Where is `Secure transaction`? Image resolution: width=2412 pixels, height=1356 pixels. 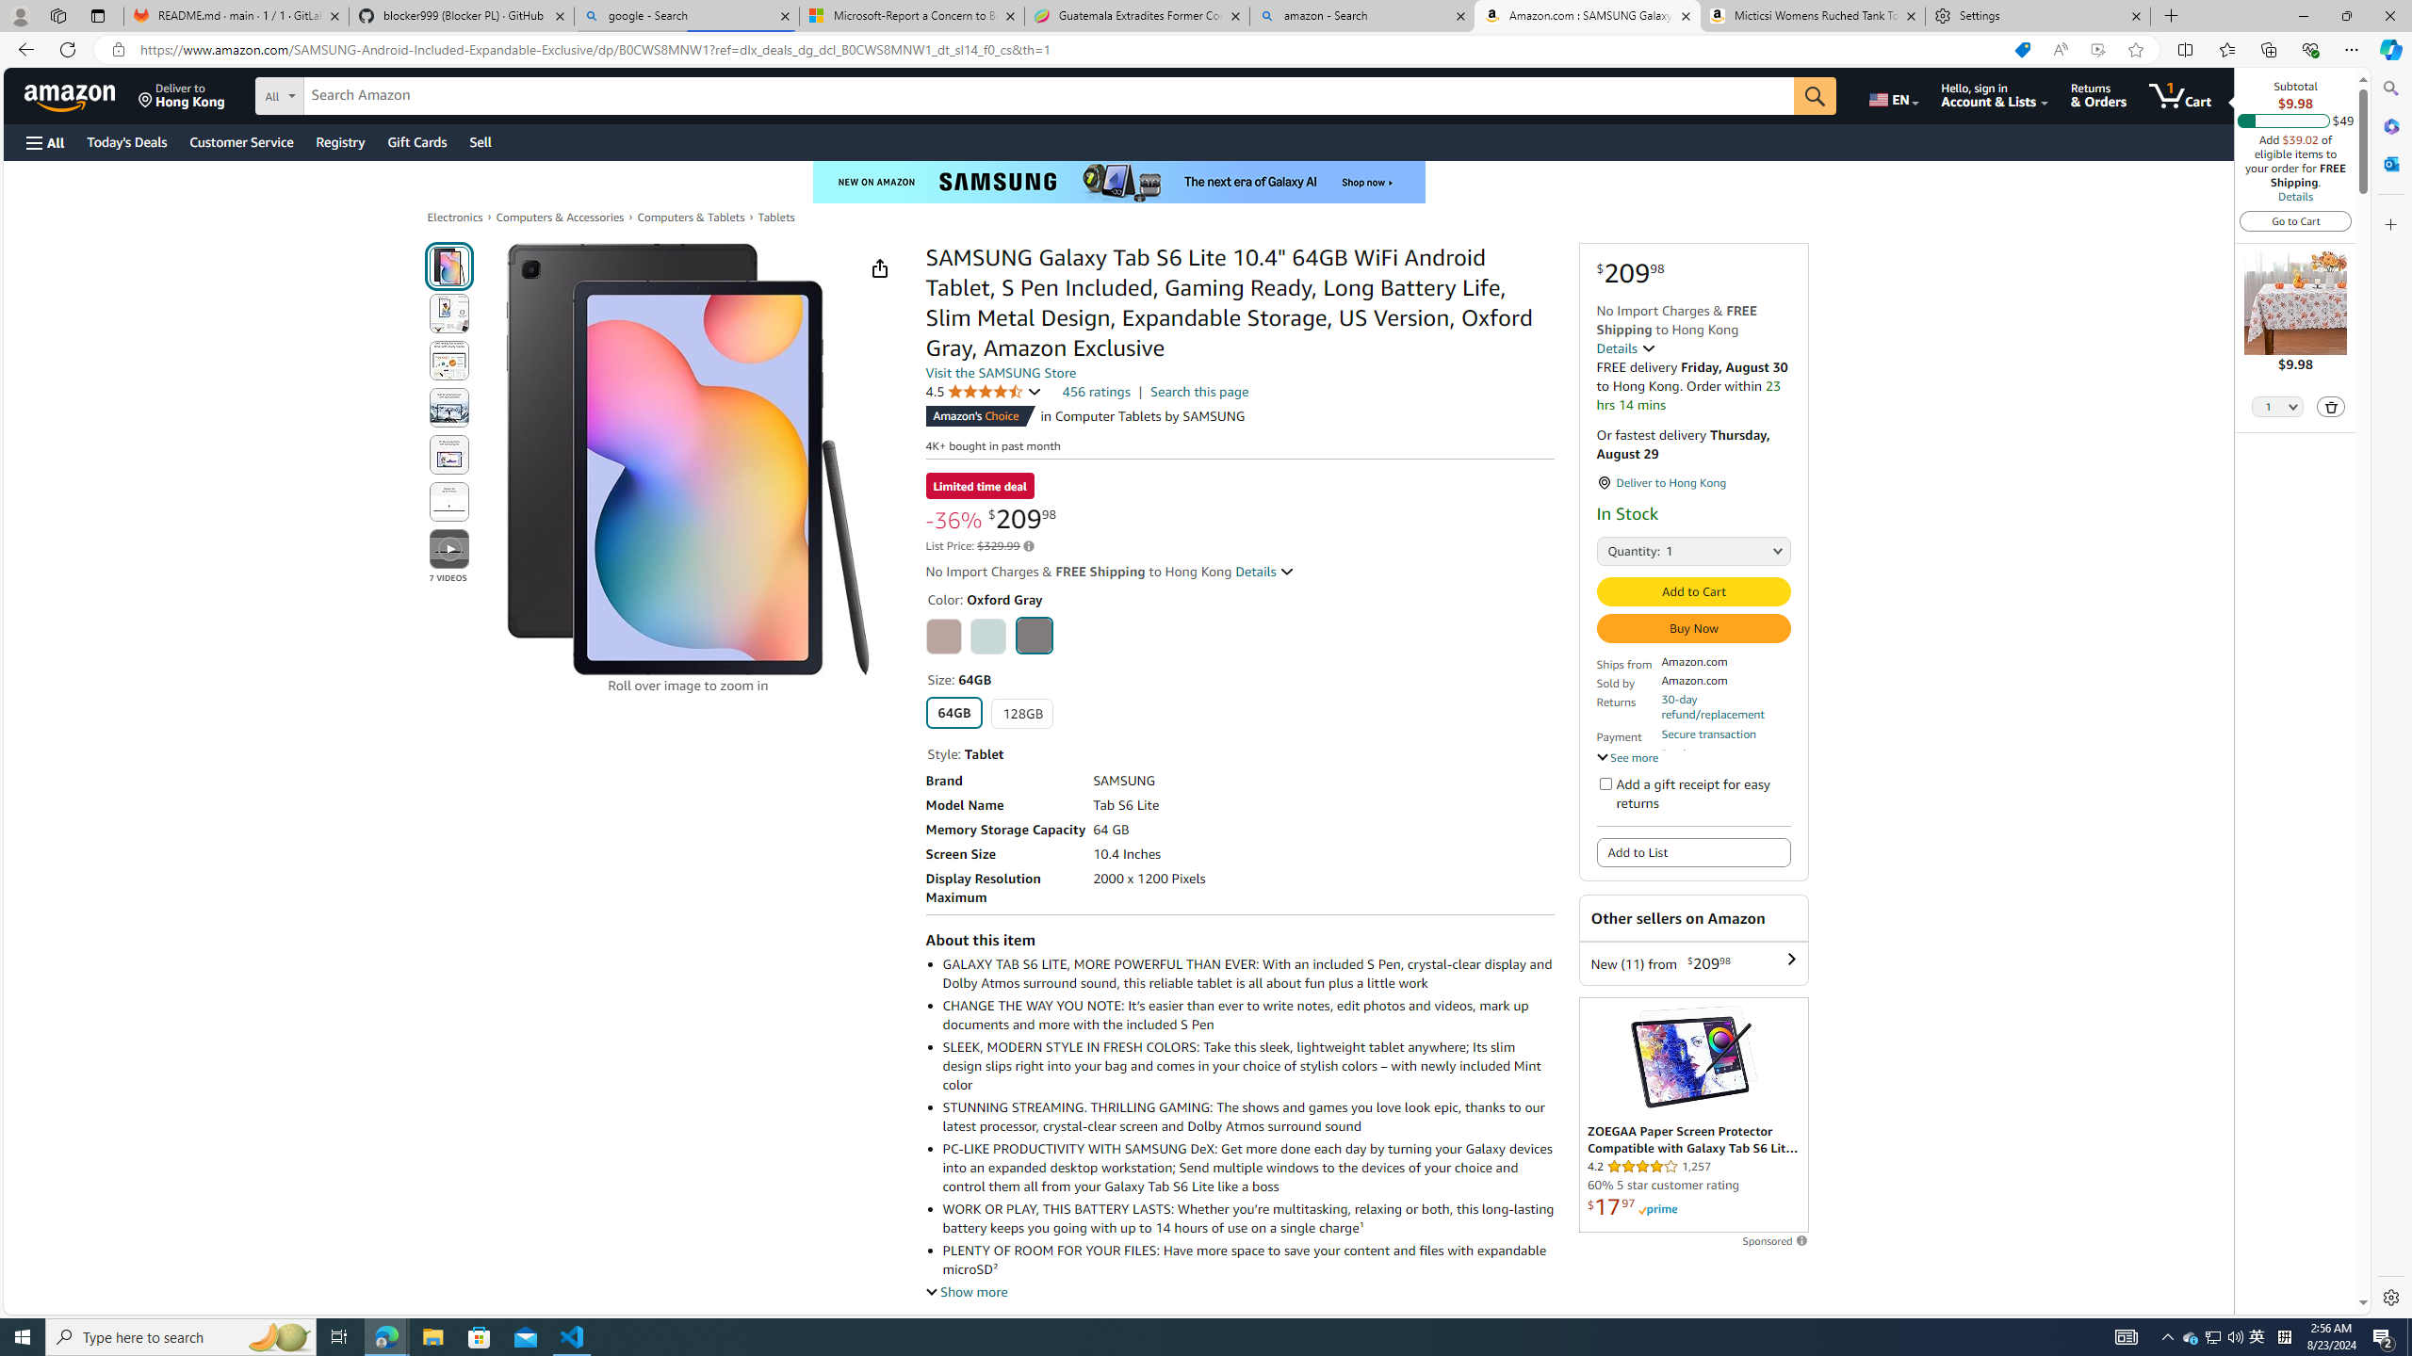 Secure transaction is located at coordinates (1709, 734).